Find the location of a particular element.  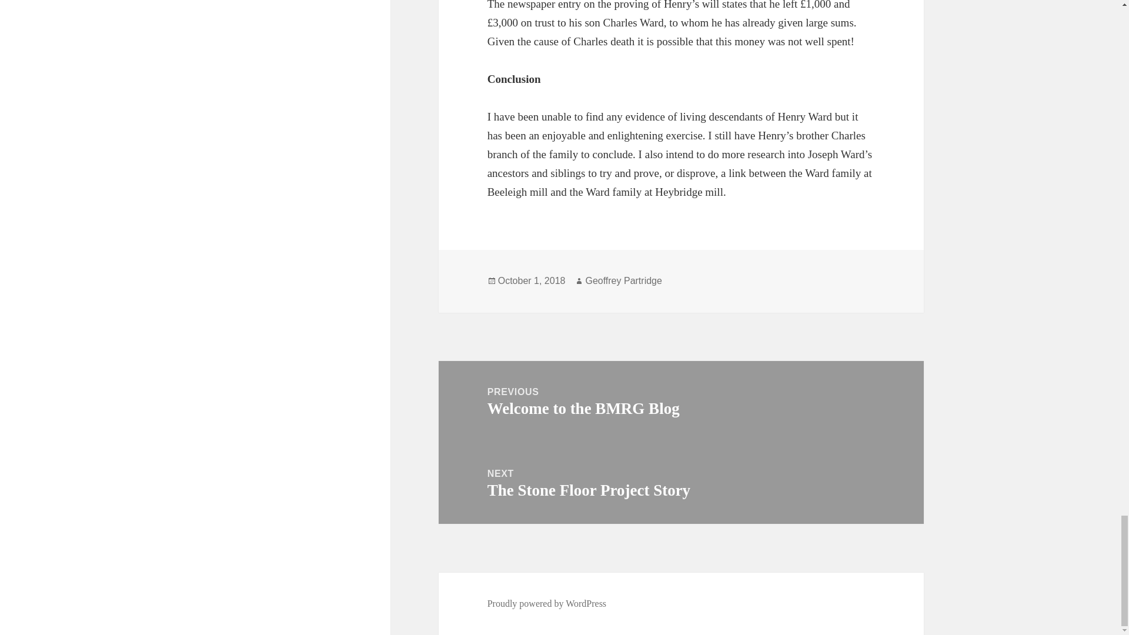

Proudly powered by WordPress is located at coordinates (547, 603).